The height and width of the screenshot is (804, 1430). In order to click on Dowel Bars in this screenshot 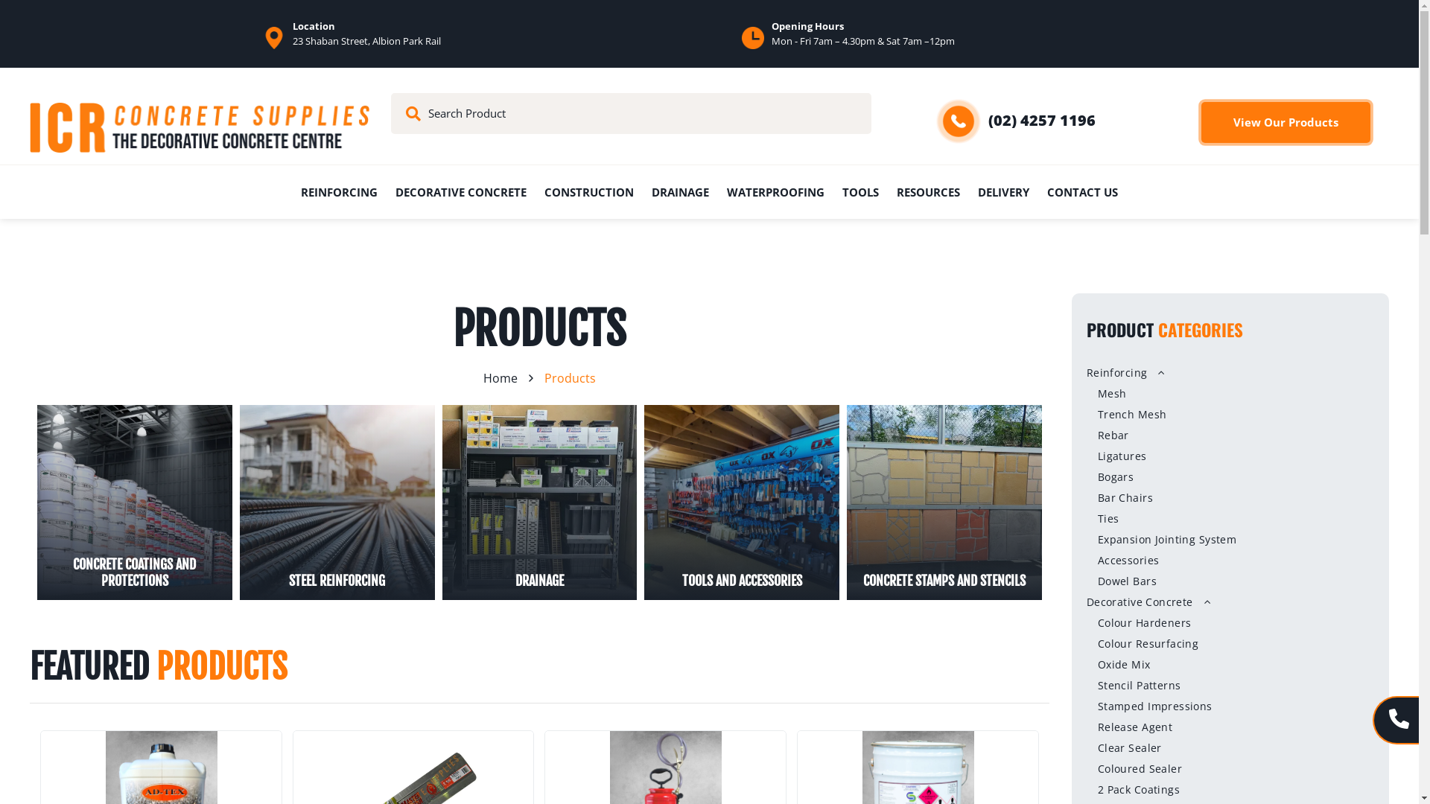, I will do `click(1230, 581)`.